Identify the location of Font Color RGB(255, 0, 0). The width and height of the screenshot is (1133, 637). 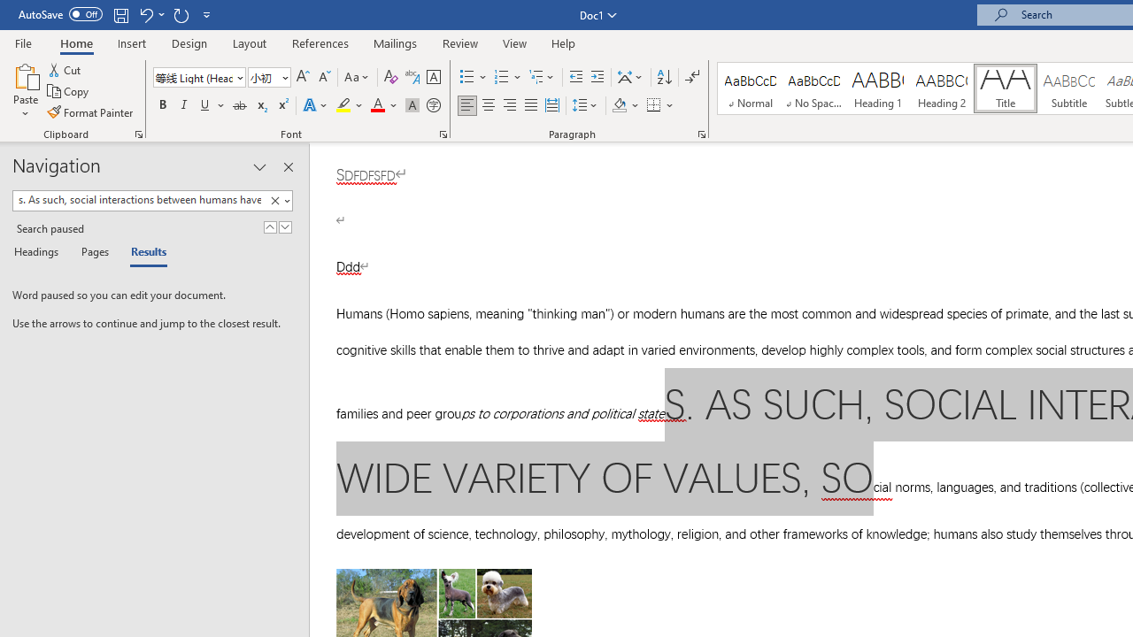
(377, 106).